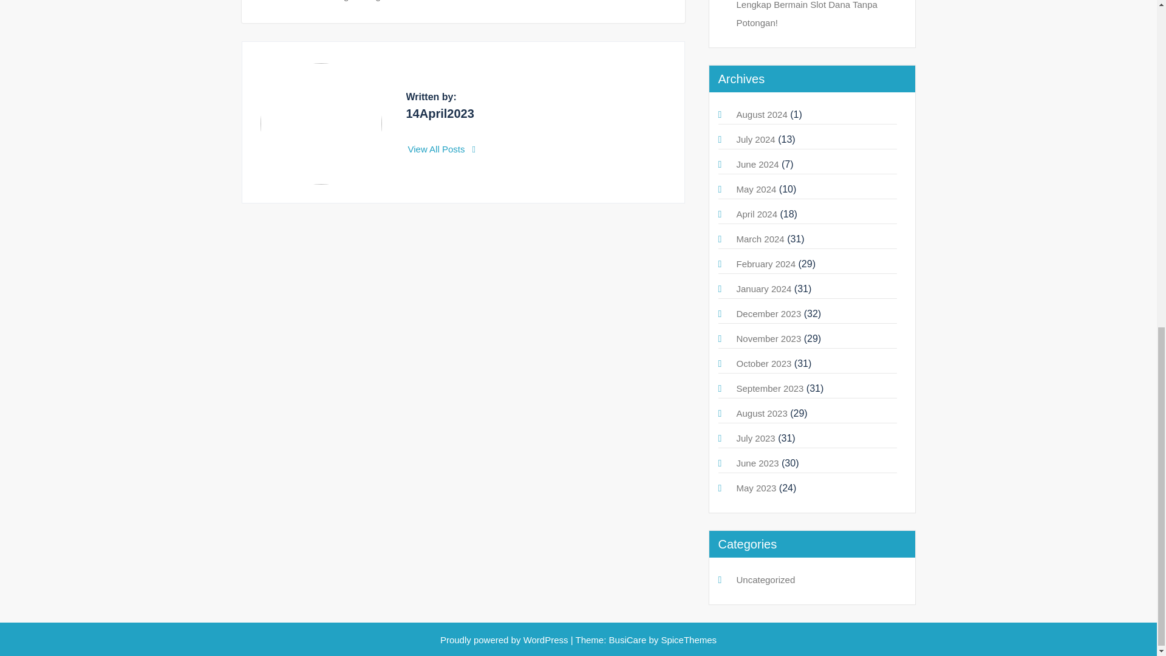  I want to click on BusiCare, so click(629, 640).